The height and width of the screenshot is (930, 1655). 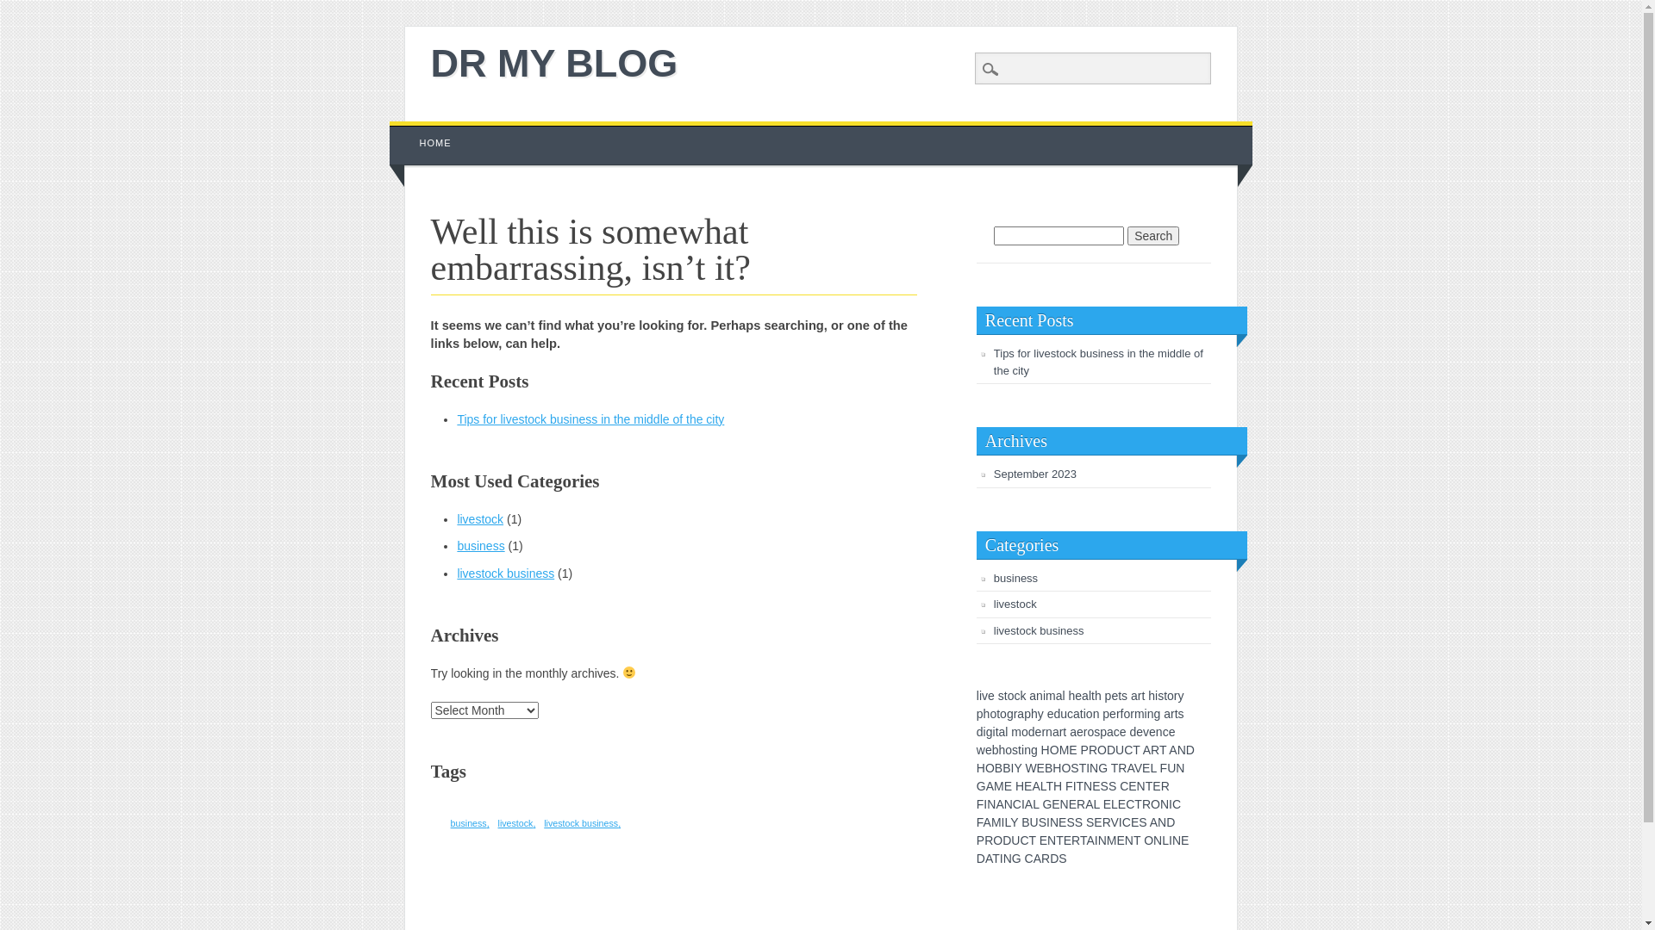 What do you see at coordinates (1002, 696) in the screenshot?
I see `s` at bounding box center [1002, 696].